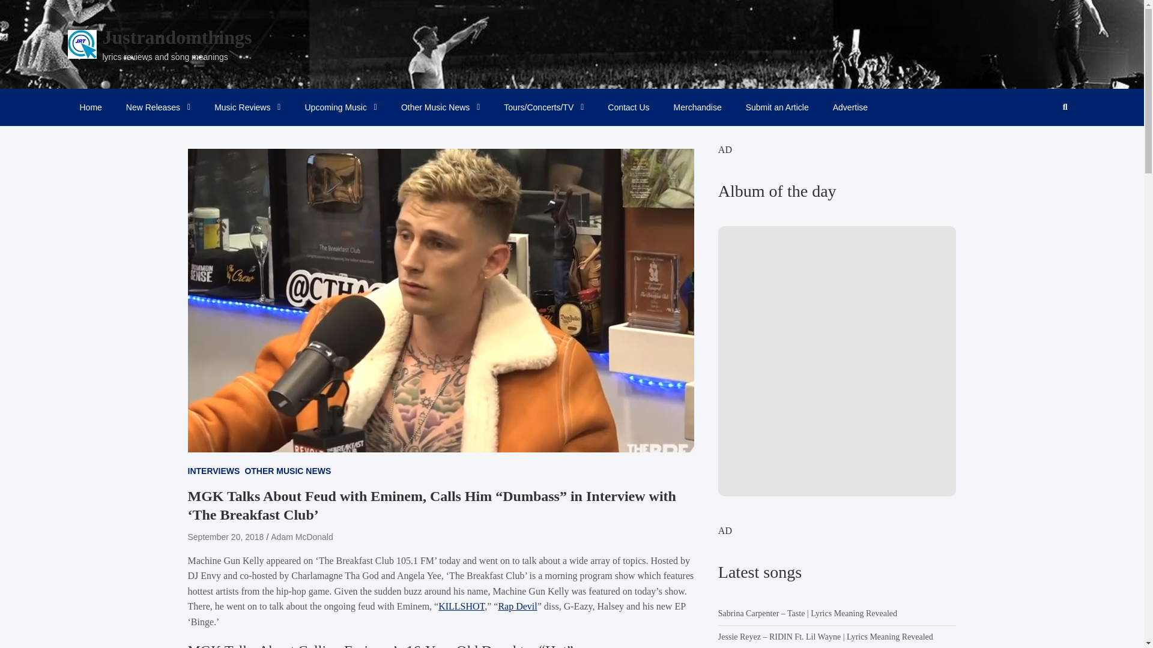 The width and height of the screenshot is (1153, 648). I want to click on New Releases, so click(159, 107).